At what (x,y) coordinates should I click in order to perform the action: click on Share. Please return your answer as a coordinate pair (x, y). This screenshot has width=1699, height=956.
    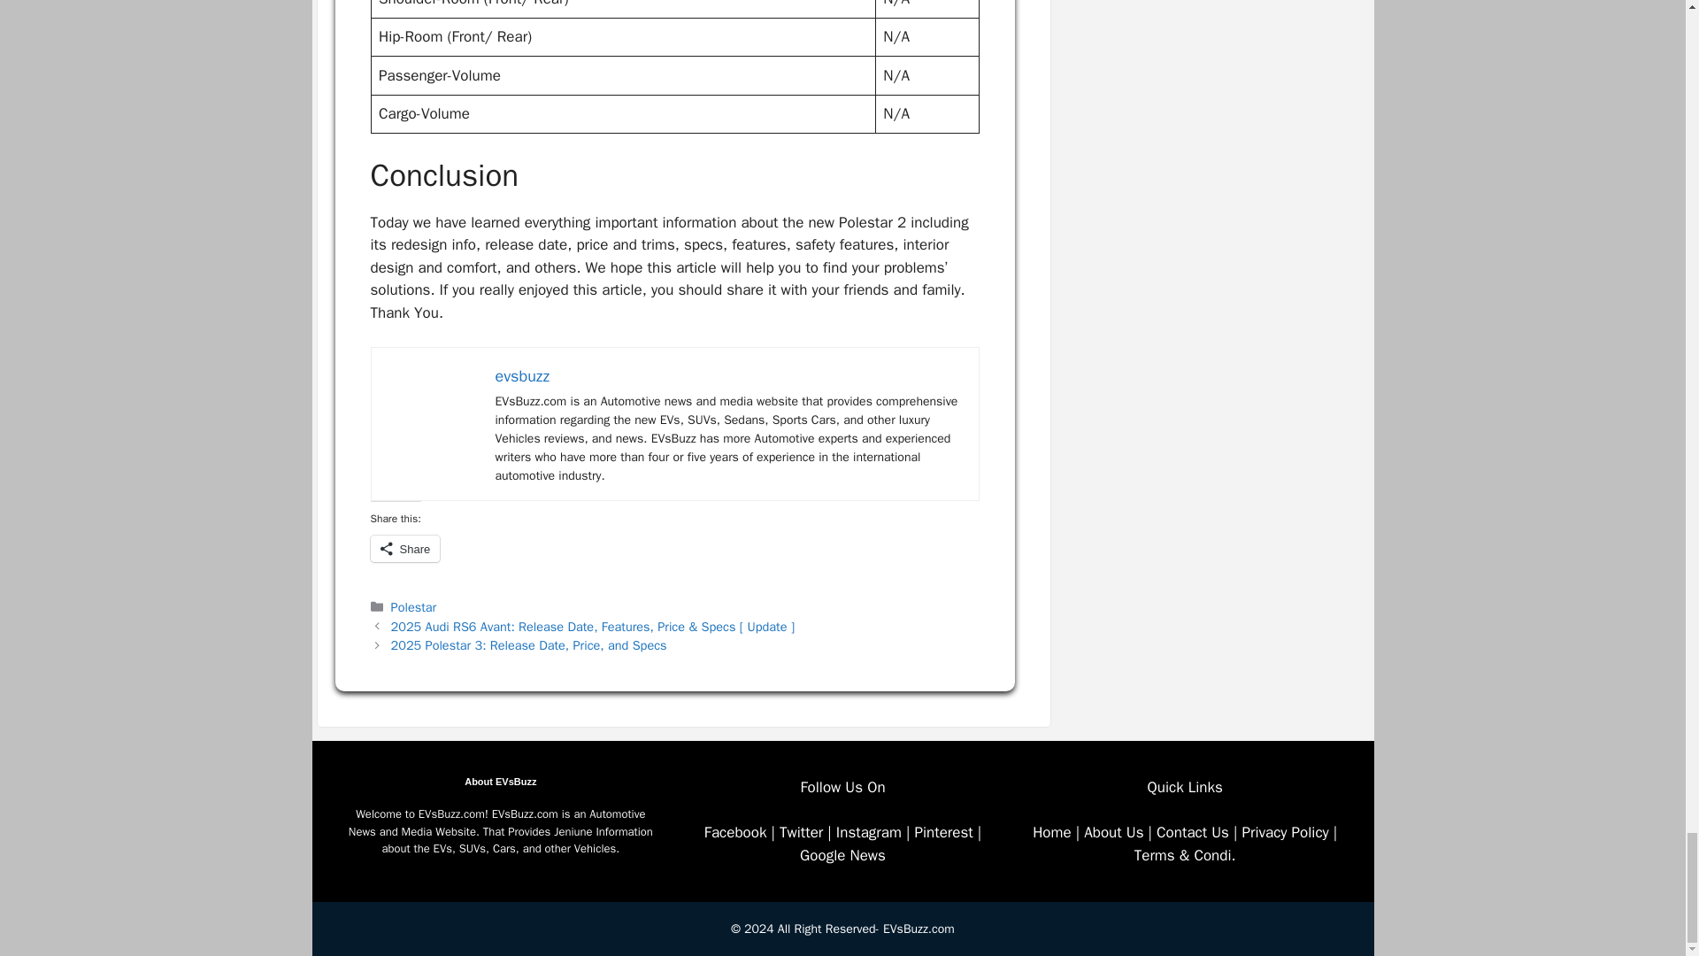
    Looking at the image, I should click on (405, 549).